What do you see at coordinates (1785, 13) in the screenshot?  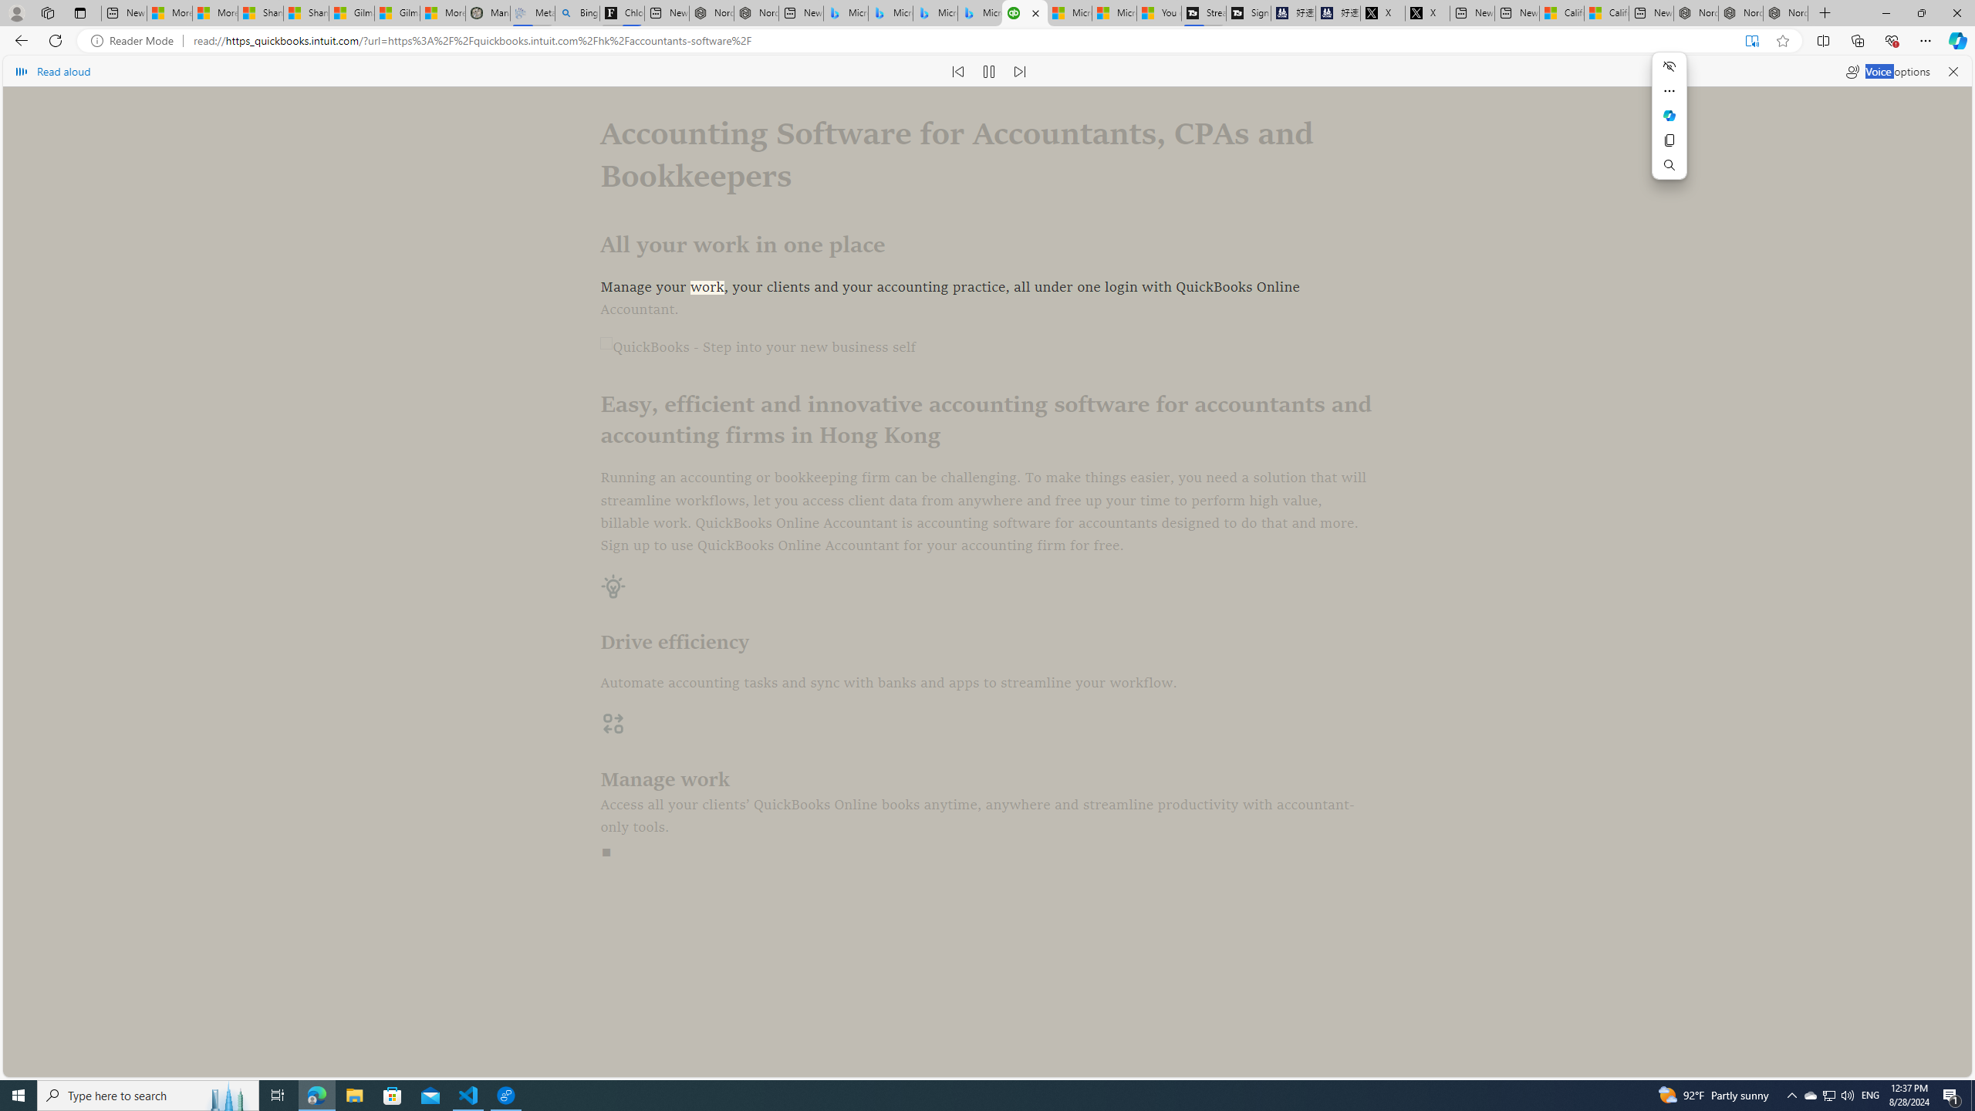 I see `Nordace - Siena Pro 15 Essential Set` at bounding box center [1785, 13].